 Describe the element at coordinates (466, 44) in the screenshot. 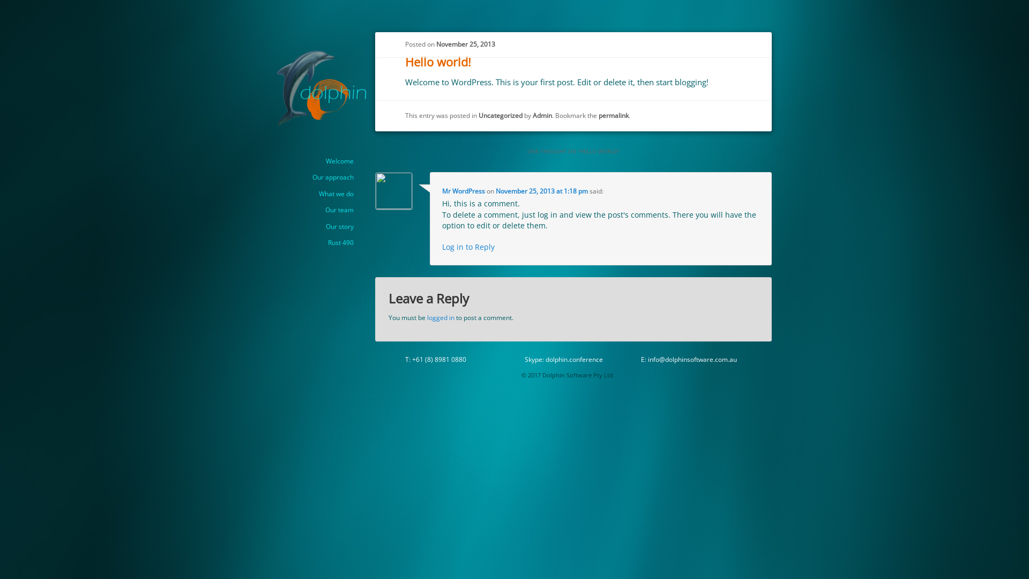

I see `November 25, 2013` at that location.